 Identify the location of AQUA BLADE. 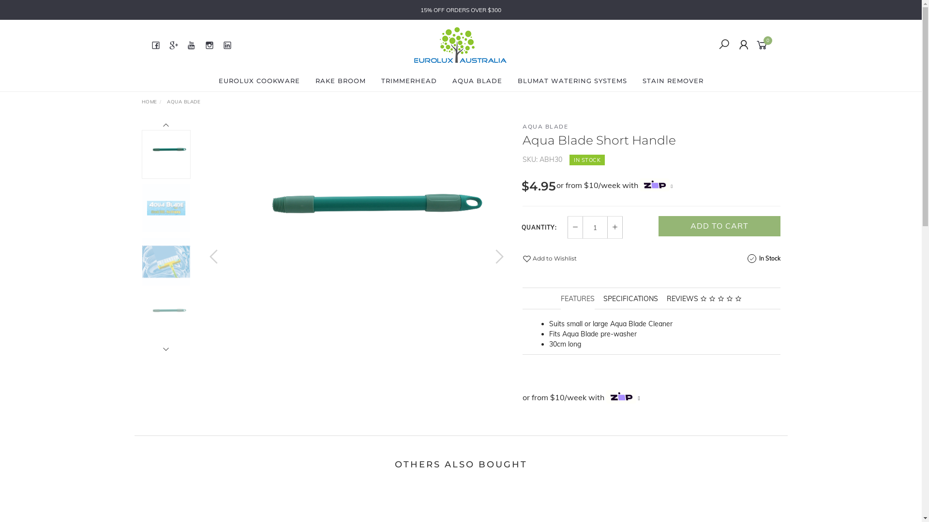
(477, 81).